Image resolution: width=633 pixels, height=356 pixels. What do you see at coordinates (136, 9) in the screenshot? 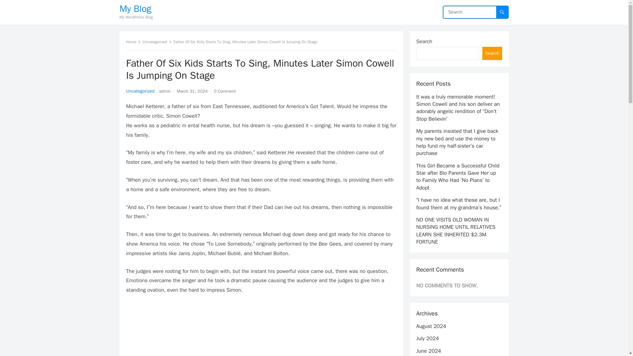
I see `My Blog` at bounding box center [136, 9].